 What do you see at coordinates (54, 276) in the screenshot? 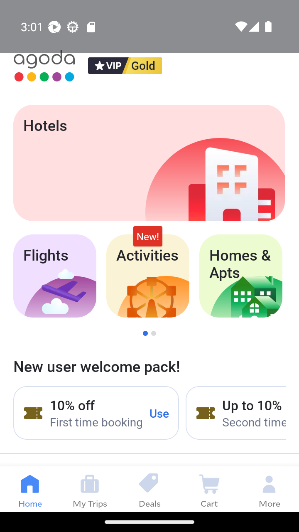
I see `Flights` at bounding box center [54, 276].